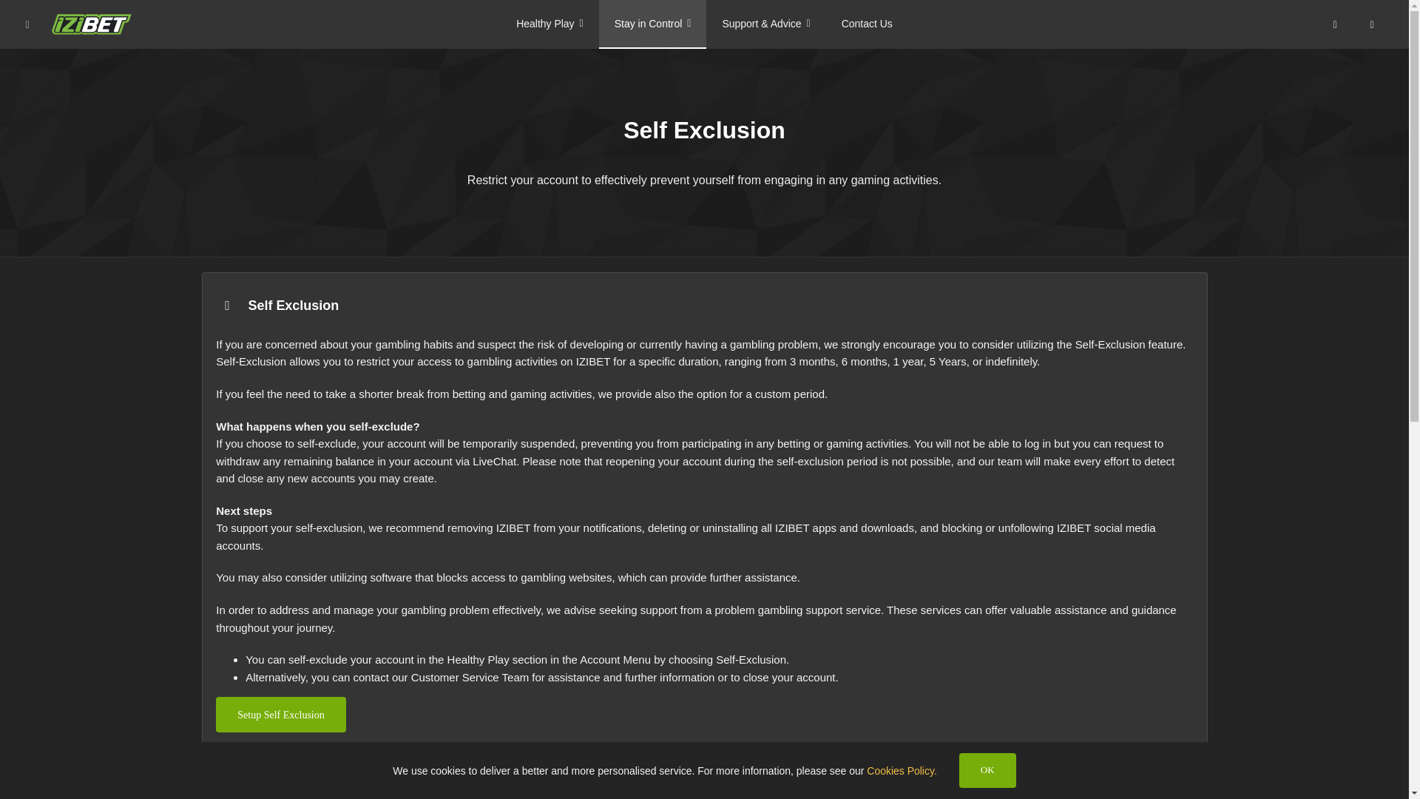 The image size is (1420, 799). Describe the element at coordinates (550, 24) in the screenshot. I see `Healthy Play` at that location.